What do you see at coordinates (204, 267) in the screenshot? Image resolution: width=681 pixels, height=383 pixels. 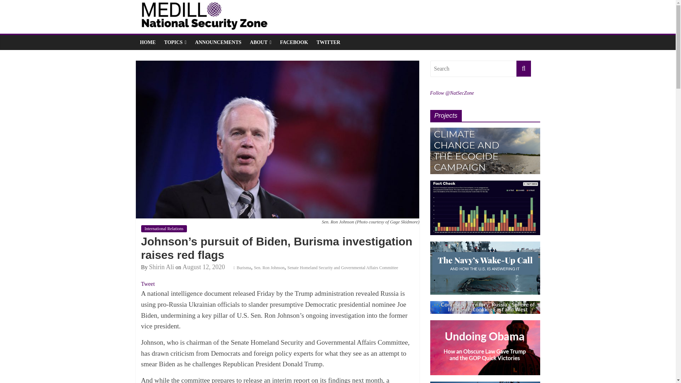 I see `August 12, 2020` at bounding box center [204, 267].